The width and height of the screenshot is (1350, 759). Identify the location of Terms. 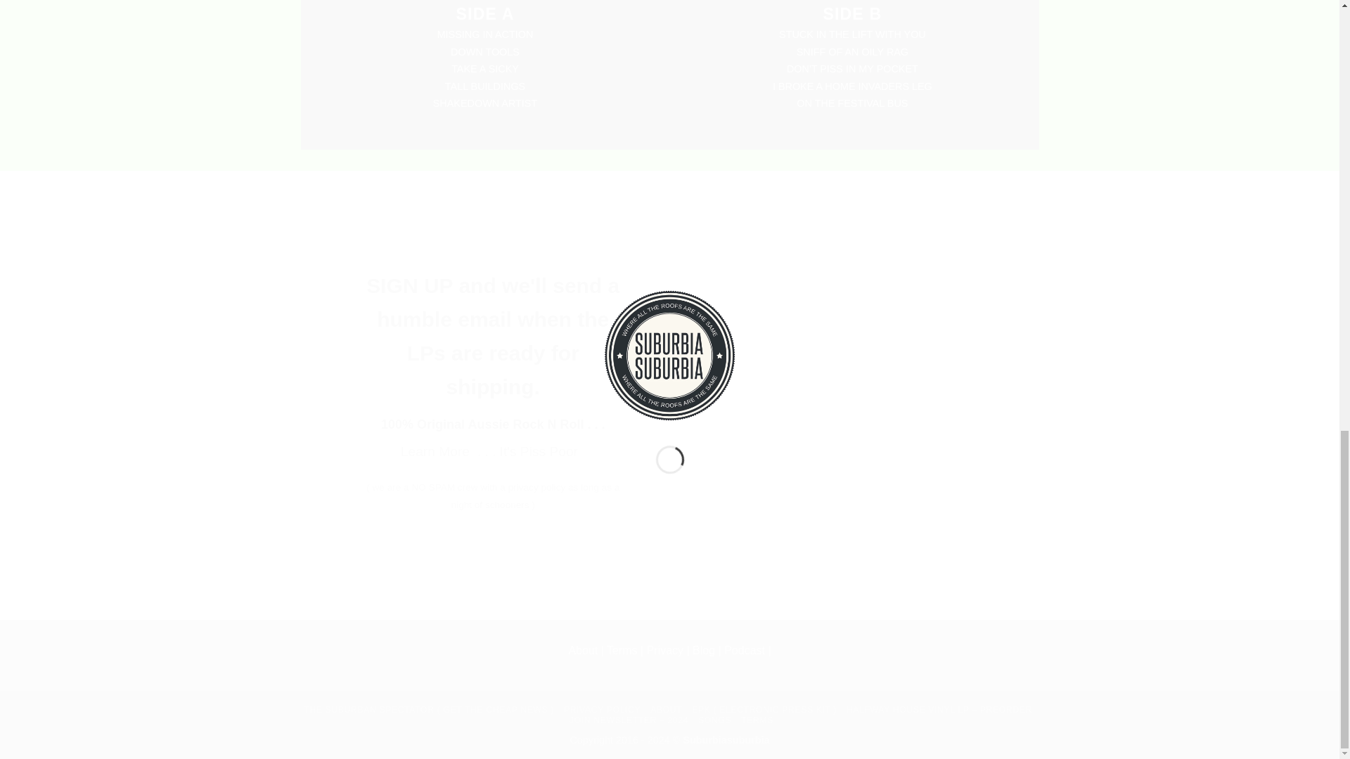
(622, 650).